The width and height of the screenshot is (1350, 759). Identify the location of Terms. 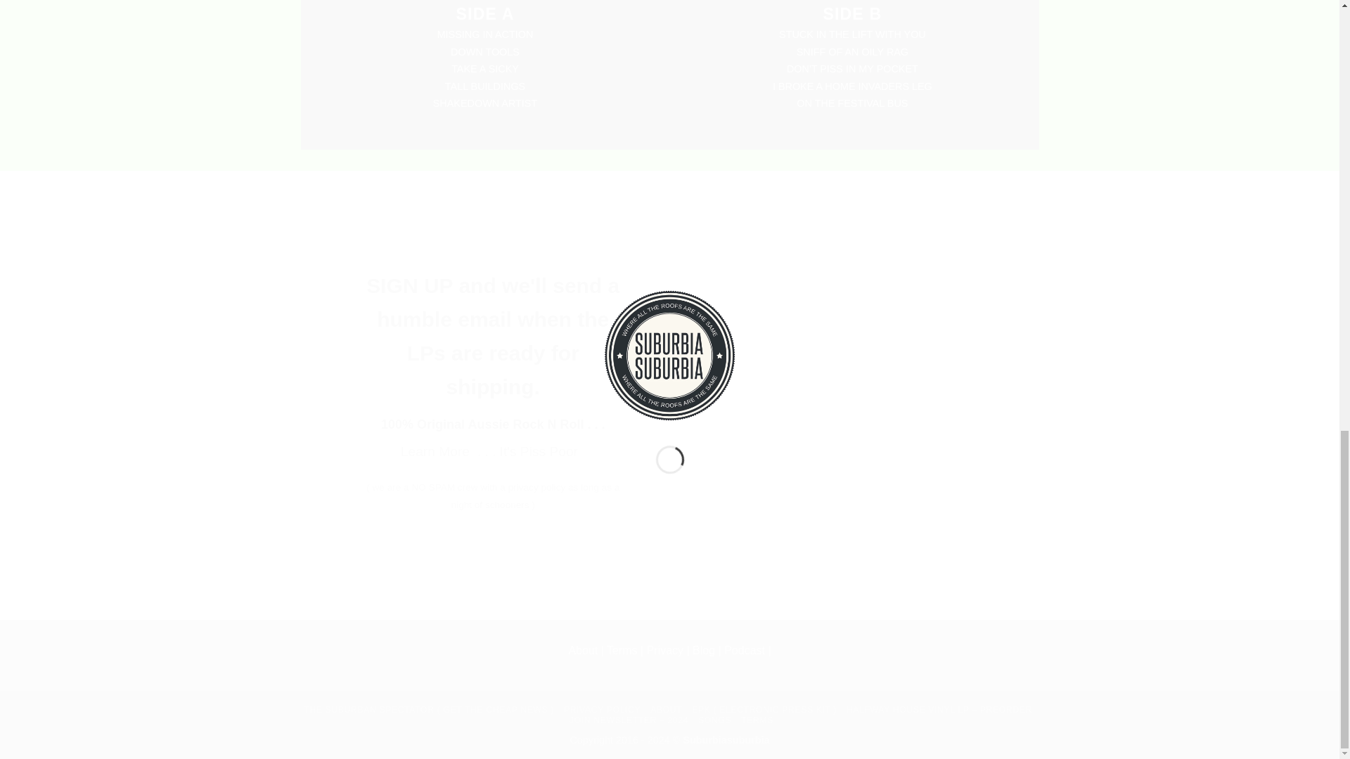
(622, 650).